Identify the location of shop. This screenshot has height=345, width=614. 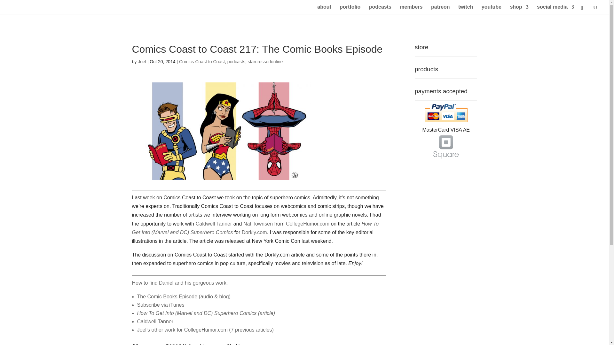
(519, 10).